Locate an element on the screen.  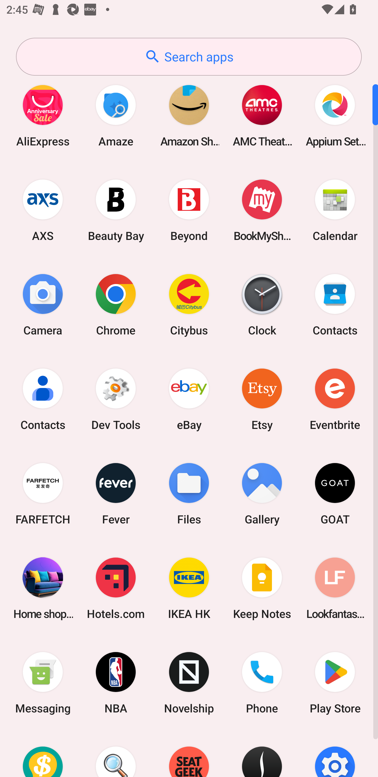
Play Store is located at coordinates (335, 683).